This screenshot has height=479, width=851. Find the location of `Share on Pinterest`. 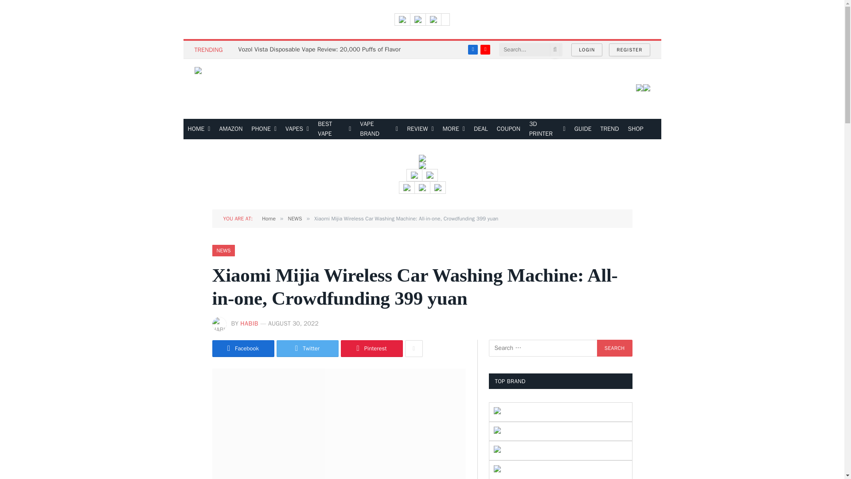

Share on Pinterest is located at coordinates (371, 348).